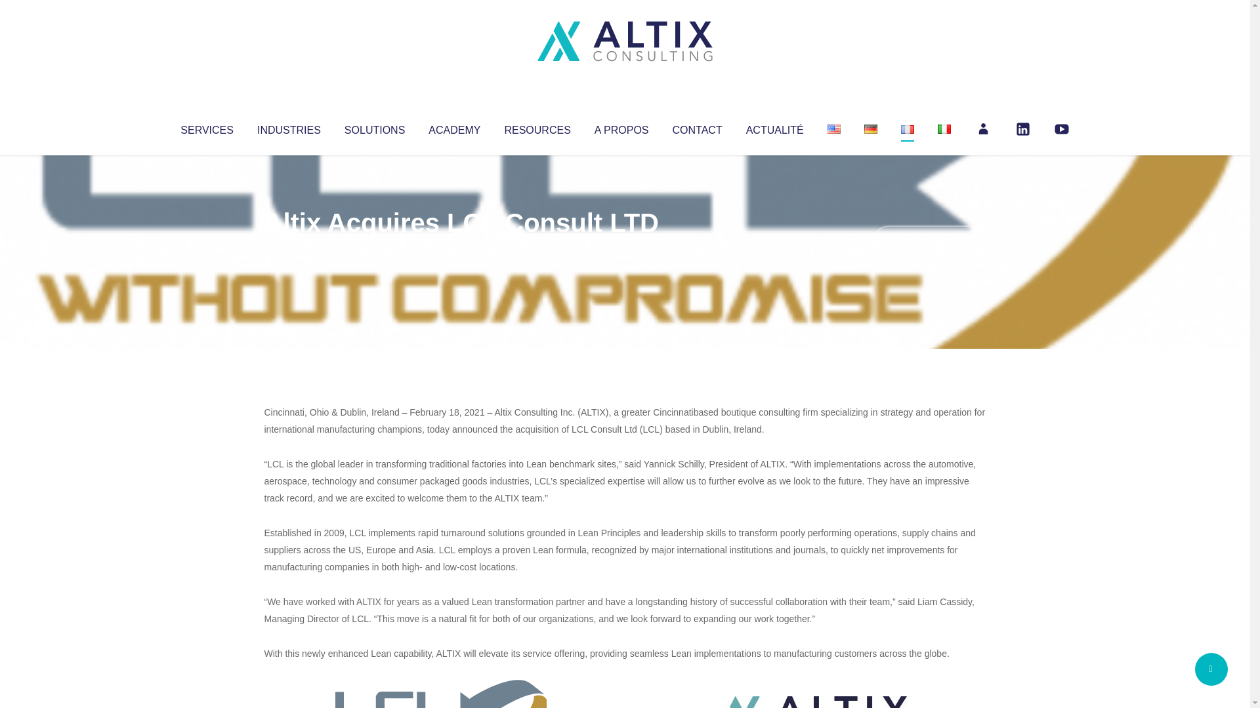  Describe the element at coordinates (289, 249) in the screenshot. I see `Altix` at that location.